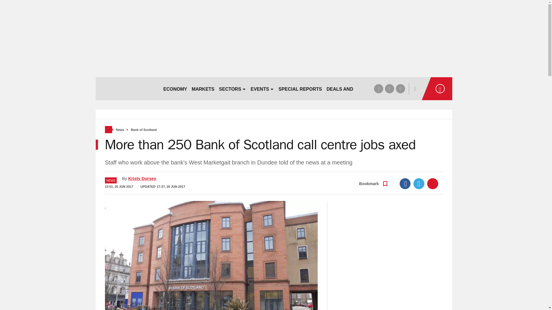 This screenshot has height=310, width=552. I want to click on Facebook, so click(405, 184).